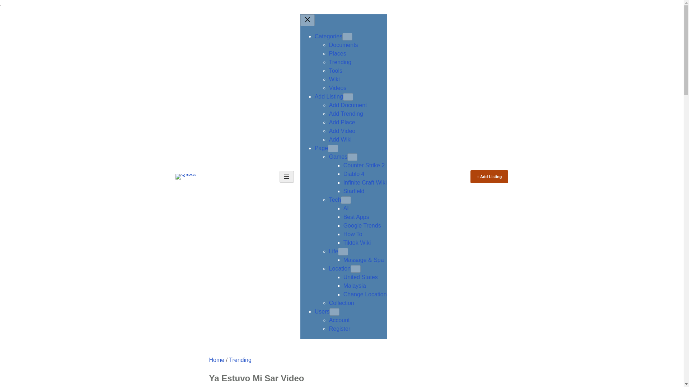 This screenshot has height=387, width=689. I want to click on Places, so click(338, 53).